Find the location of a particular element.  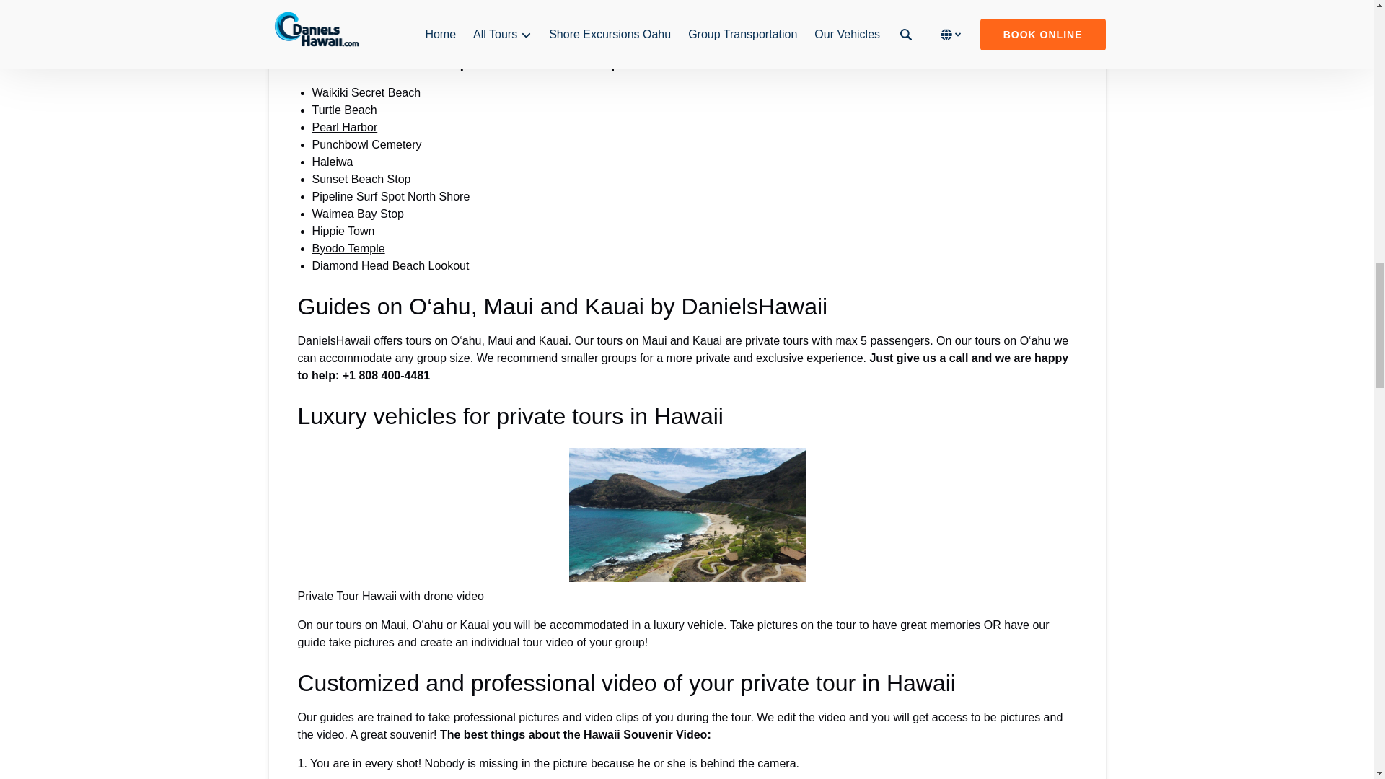

Waimea Bay Stop is located at coordinates (357, 214).